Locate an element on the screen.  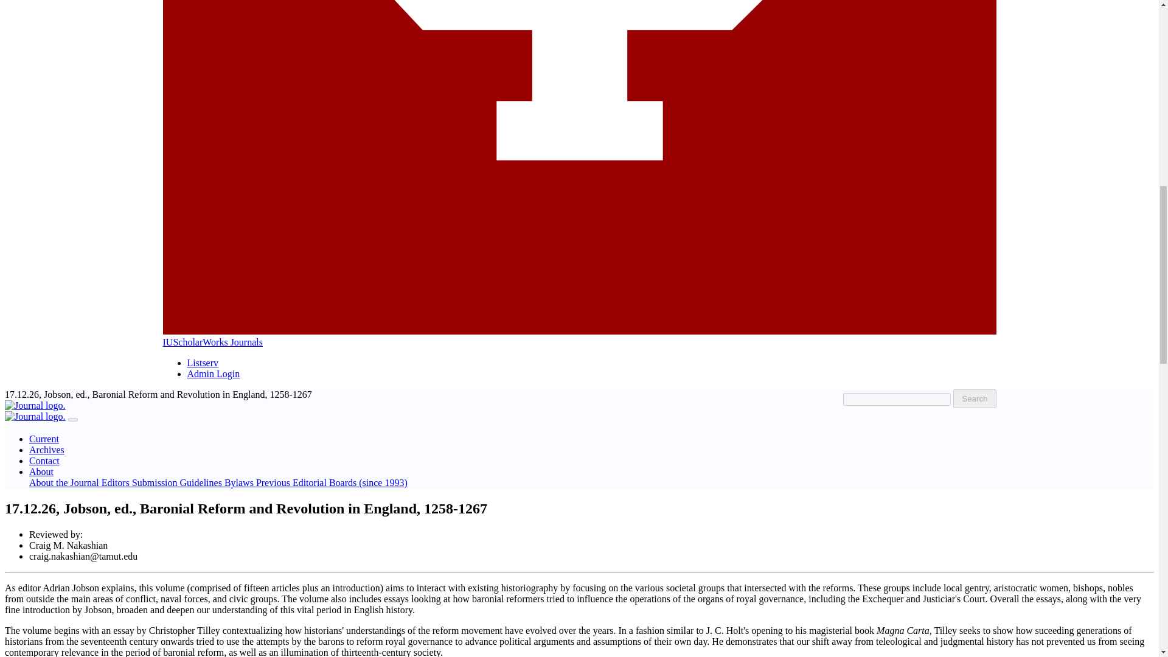
Archives is located at coordinates (46, 450).